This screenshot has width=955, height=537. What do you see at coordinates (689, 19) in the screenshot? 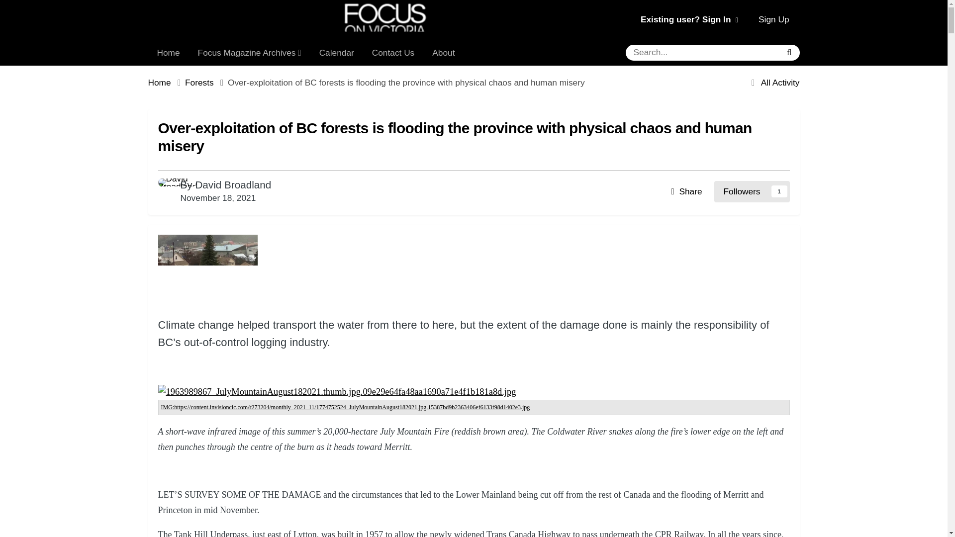
I see `Existing user? Sign In  ` at bounding box center [689, 19].